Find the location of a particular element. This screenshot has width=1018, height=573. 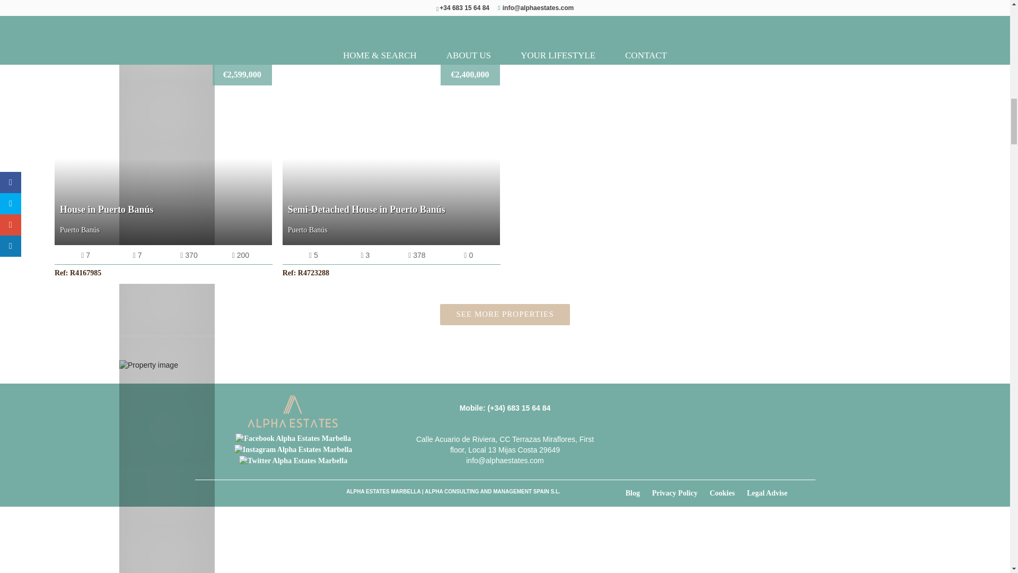

Legal Advise is located at coordinates (773, 493).